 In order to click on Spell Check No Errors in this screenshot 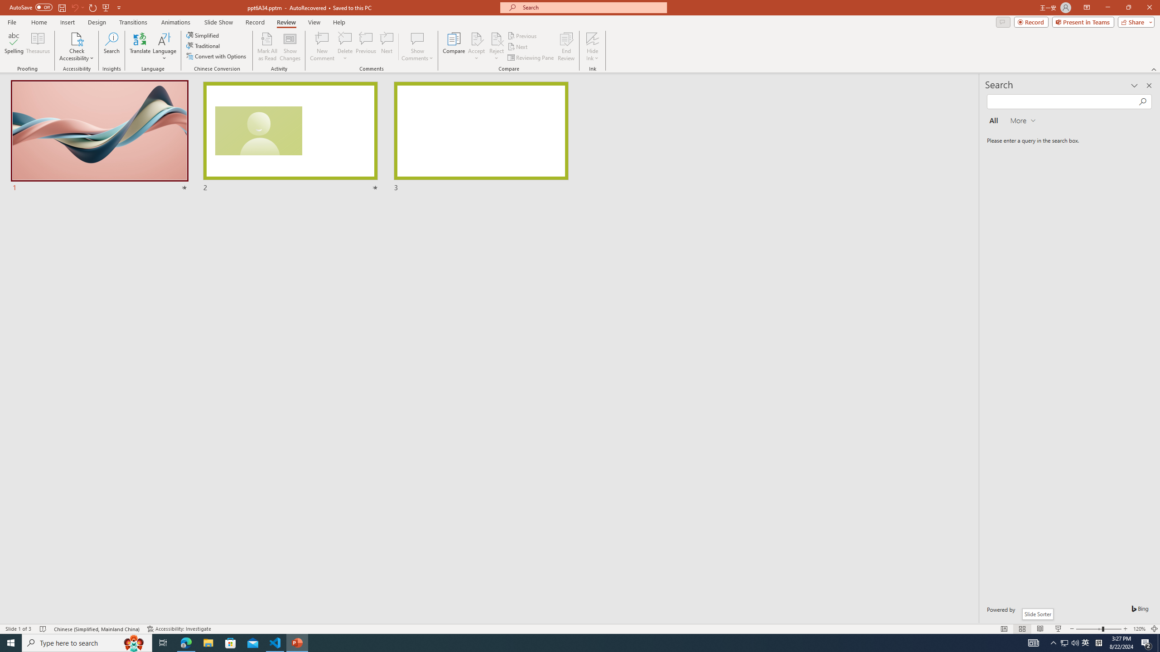, I will do `click(43, 629)`.